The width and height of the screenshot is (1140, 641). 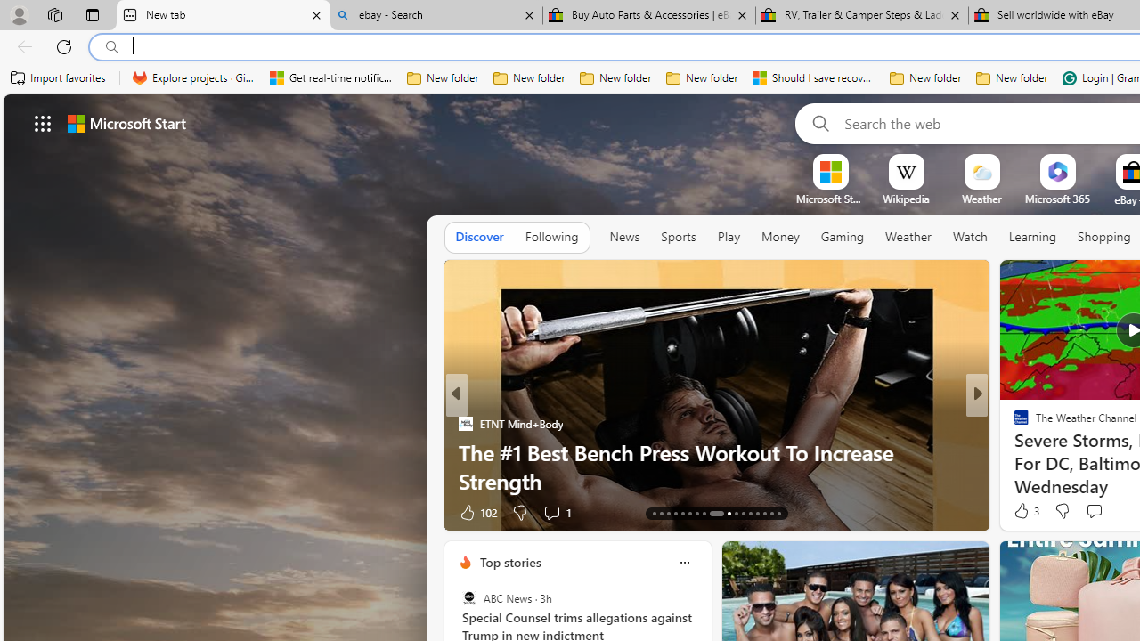 What do you see at coordinates (743, 513) in the screenshot?
I see `AutomationID: tab-24` at bounding box center [743, 513].